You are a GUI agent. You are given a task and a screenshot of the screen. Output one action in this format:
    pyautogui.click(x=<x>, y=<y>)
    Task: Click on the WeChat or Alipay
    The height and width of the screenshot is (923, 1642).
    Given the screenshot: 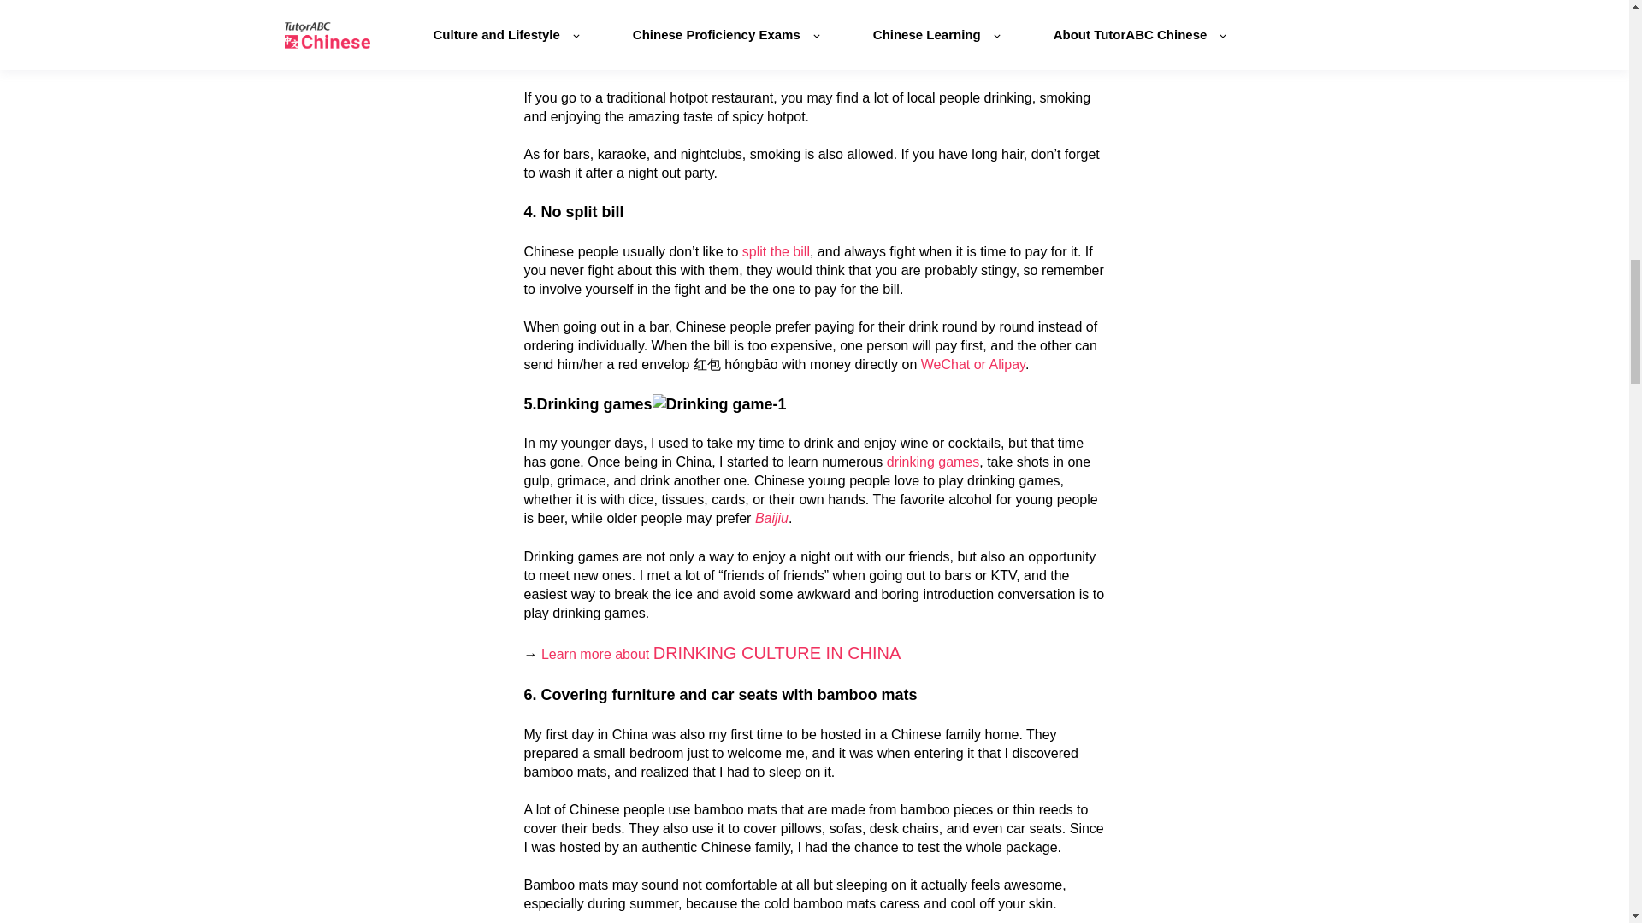 What is the action you would take?
    pyautogui.click(x=973, y=364)
    